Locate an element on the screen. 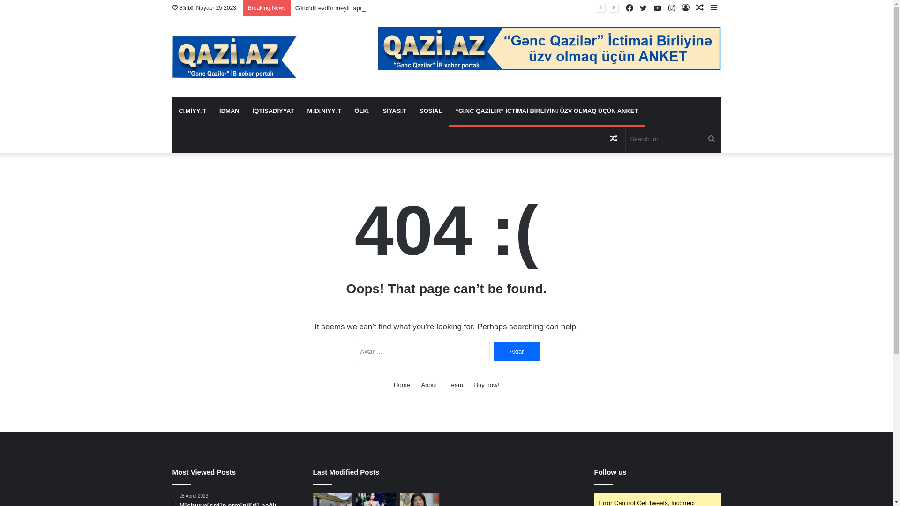 The image size is (900, 506). Buy now! is located at coordinates (487, 385).